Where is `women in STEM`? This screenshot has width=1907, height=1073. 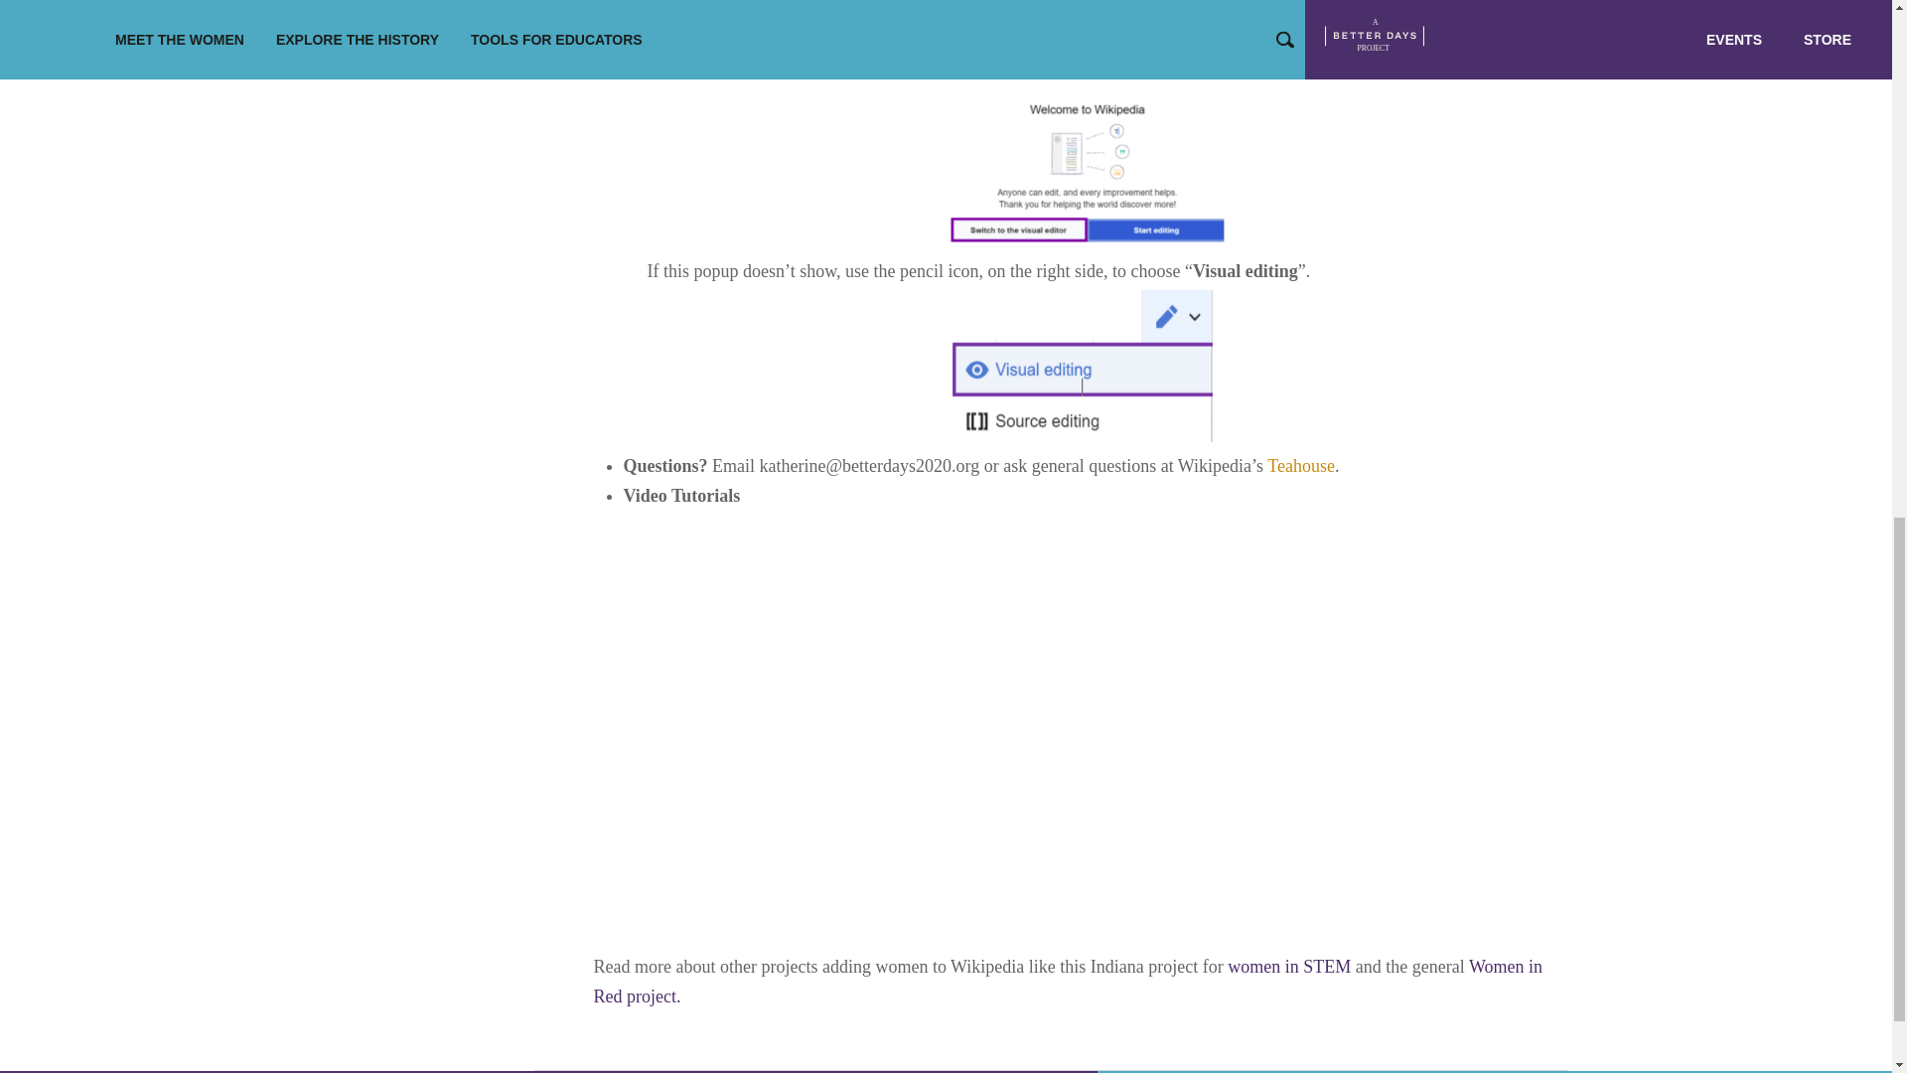 women in STEM is located at coordinates (1289, 966).